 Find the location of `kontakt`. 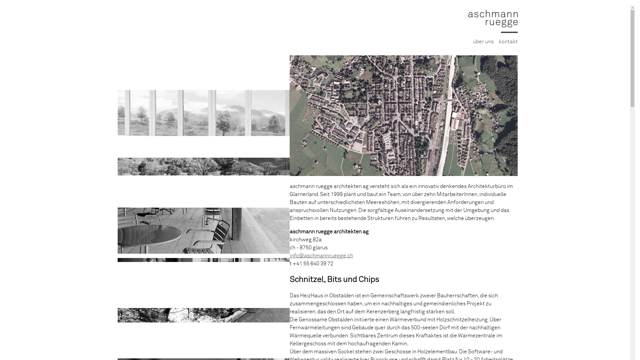

kontakt is located at coordinates (508, 42).